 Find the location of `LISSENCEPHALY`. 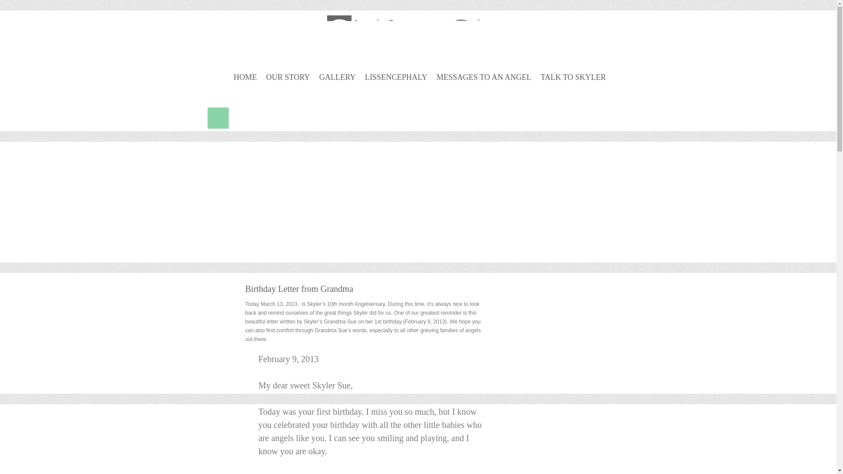

LISSENCEPHALY is located at coordinates (396, 77).